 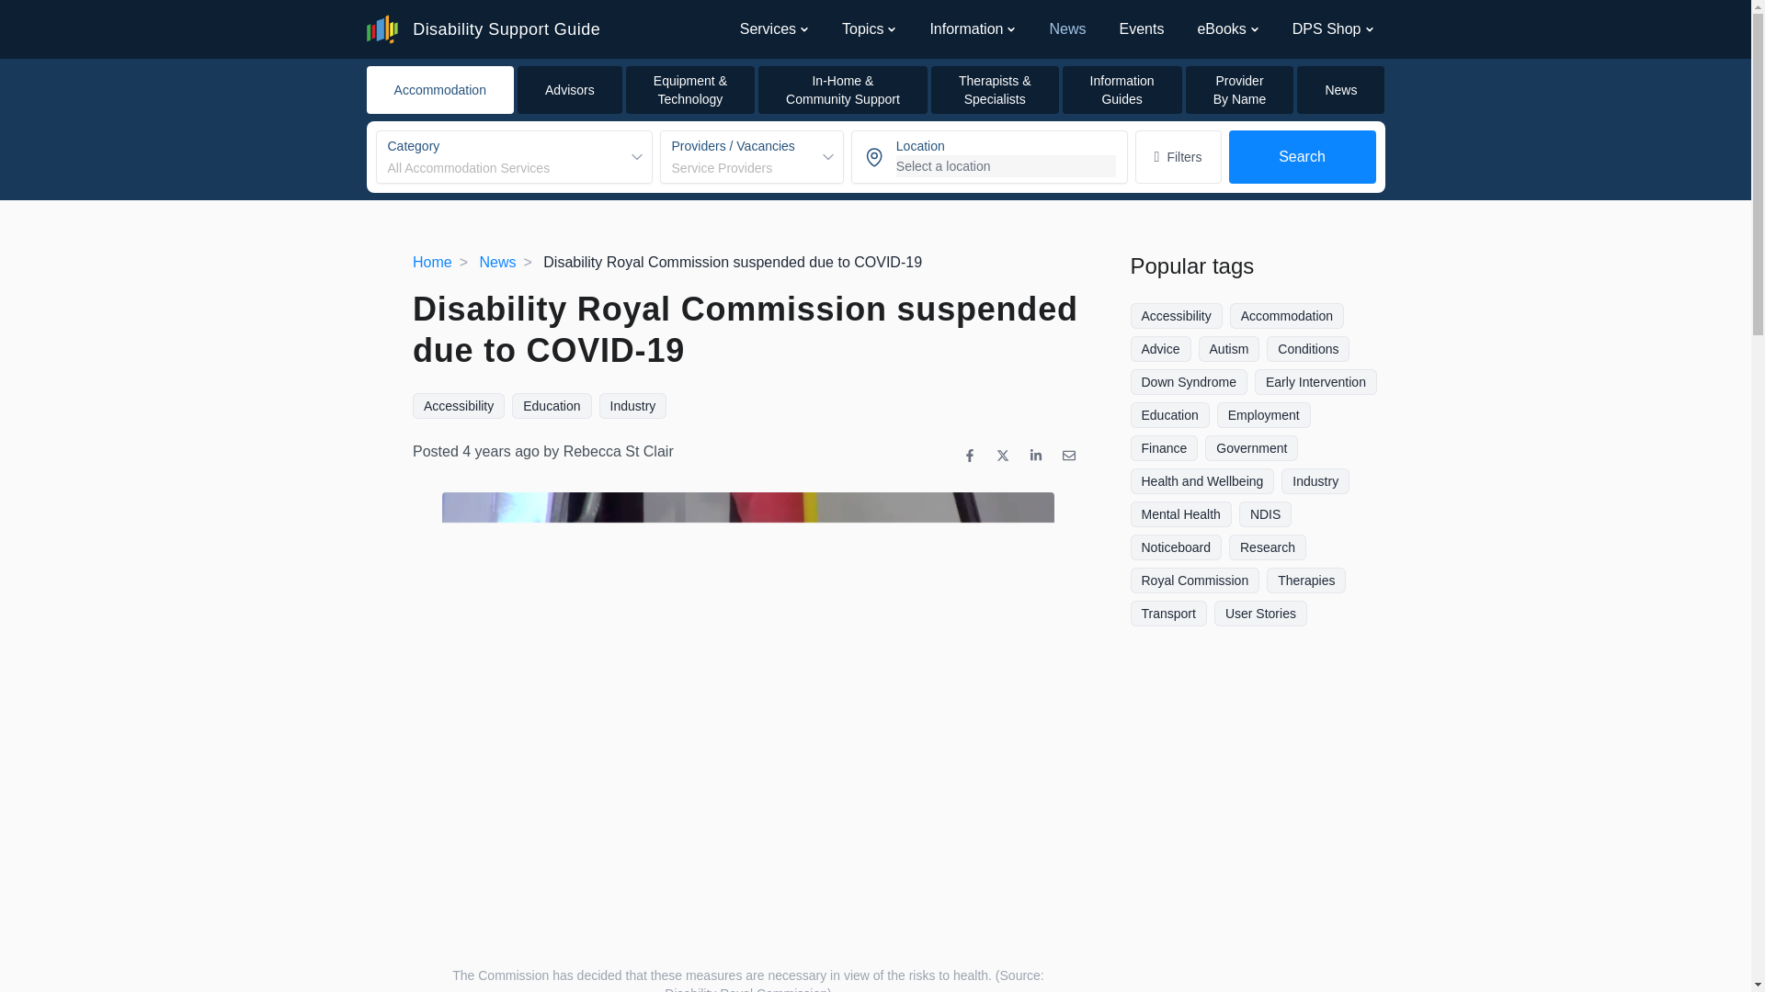 What do you see at coordinates (1340, 90) in the screenshot?
I see `Topics` at bounding box center [1340, 90].